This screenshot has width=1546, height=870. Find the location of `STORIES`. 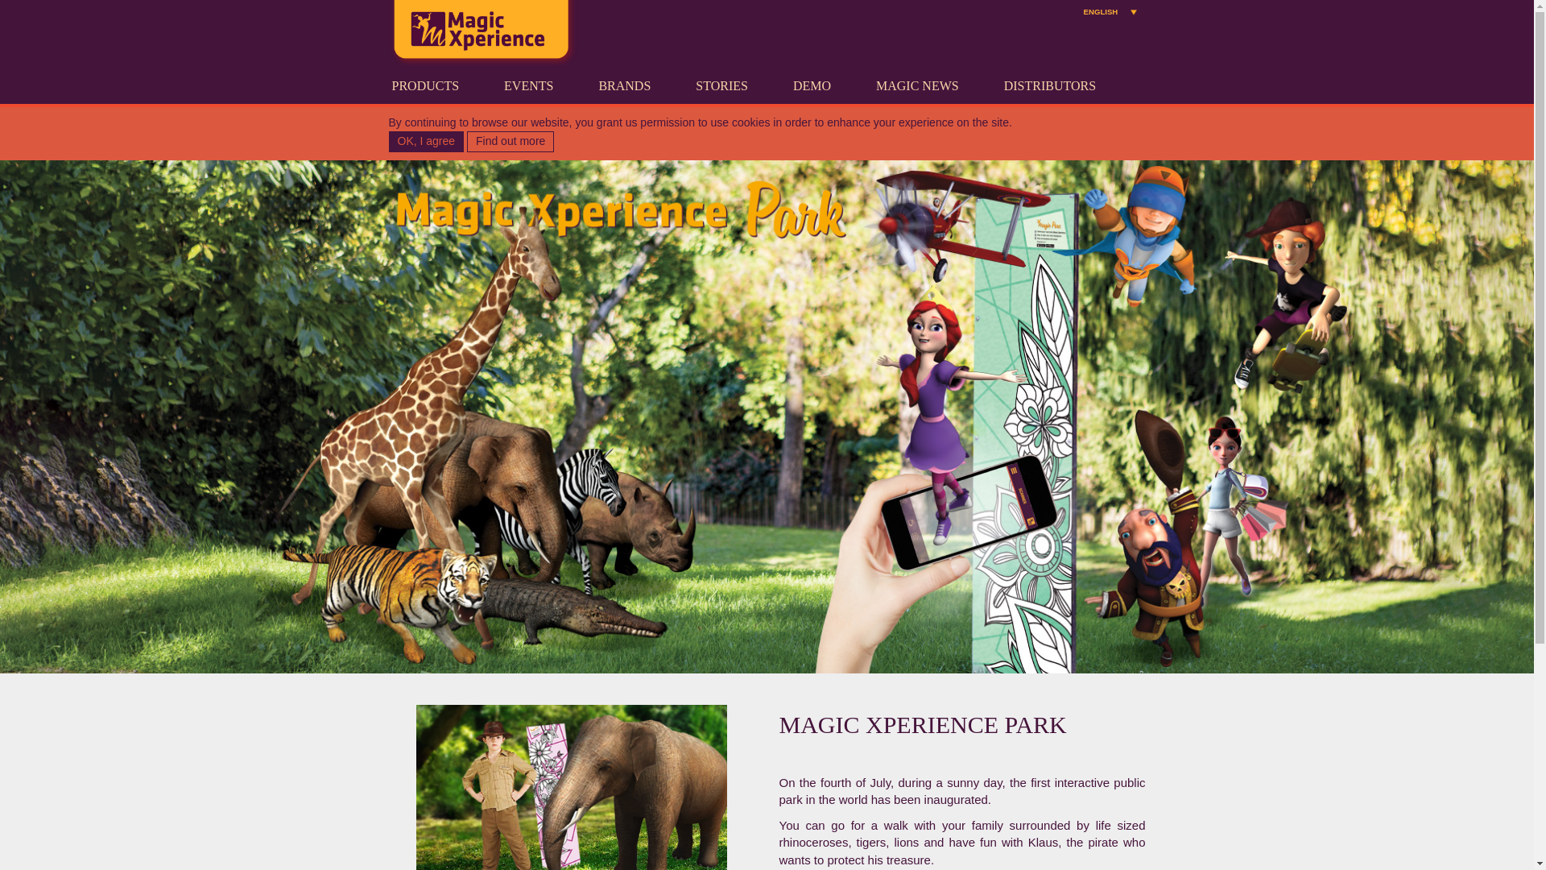

STORIES is located at coordinates (721, 86).